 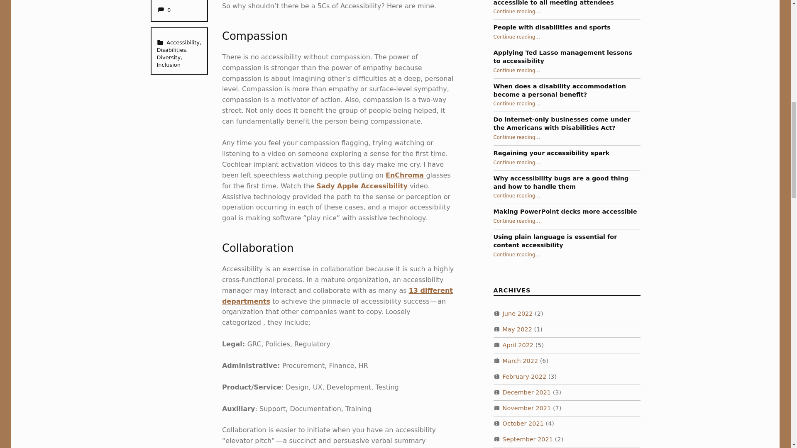 I want to click on 13 different departments, so click(x=337, y=296).